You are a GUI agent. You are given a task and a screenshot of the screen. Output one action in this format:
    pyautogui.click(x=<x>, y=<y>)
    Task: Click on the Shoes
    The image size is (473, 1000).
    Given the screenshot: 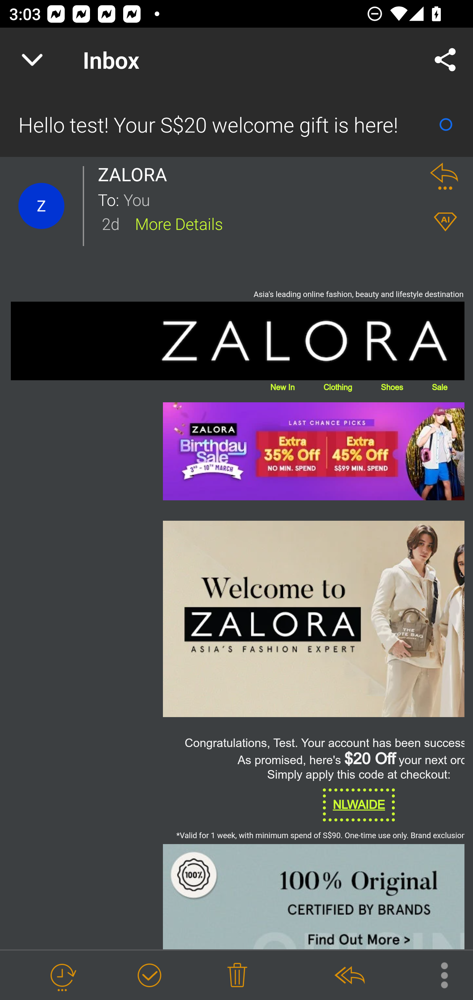 What is the action you would take?
    pyautogui.click(x=392, y=387)
    